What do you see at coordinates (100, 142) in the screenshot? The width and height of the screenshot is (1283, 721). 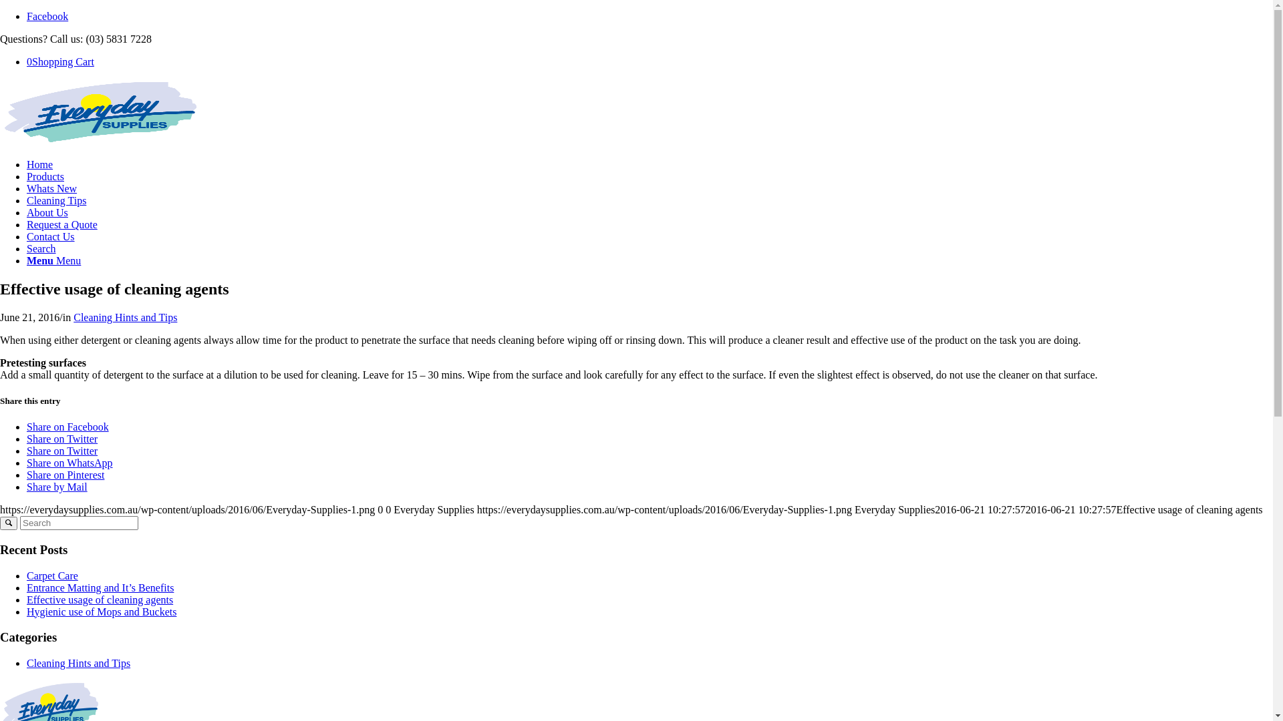 I see `Everyday-Supplies` at bounding box center [100, 142].